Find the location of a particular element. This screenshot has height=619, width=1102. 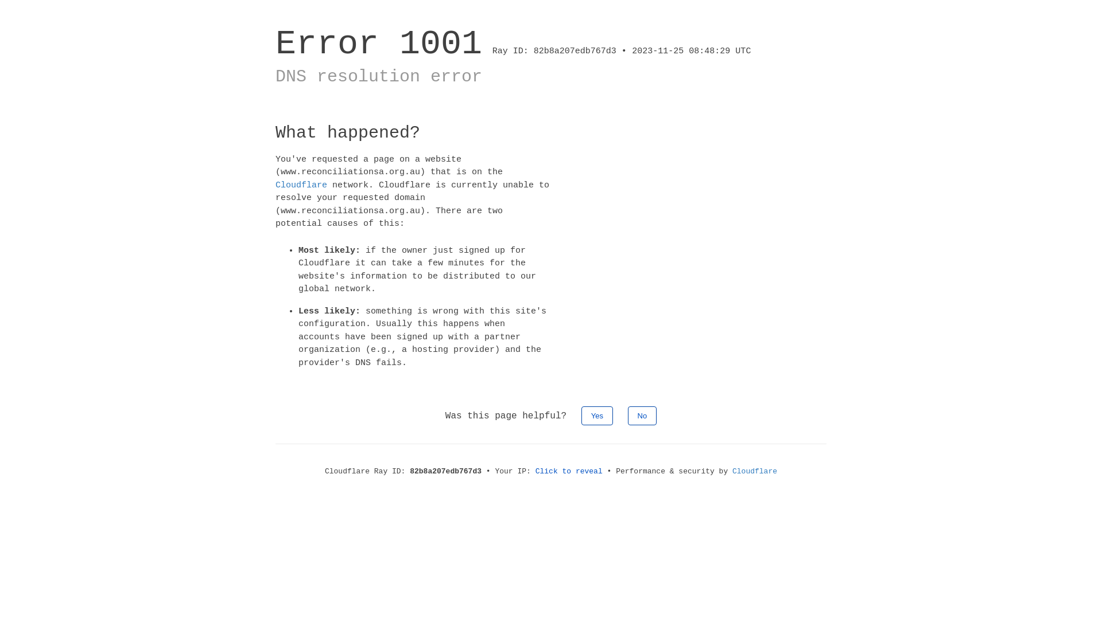

Cloudflare is located at coordinates (755, 471).